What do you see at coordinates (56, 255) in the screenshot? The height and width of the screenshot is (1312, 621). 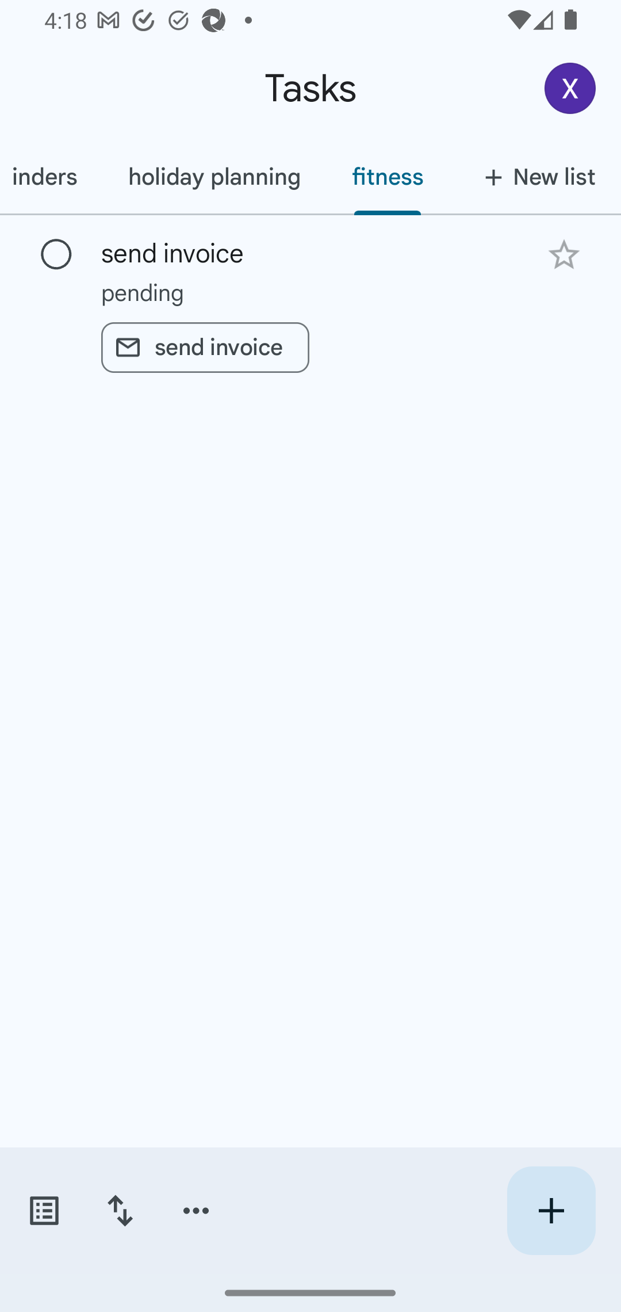 I see `Mark as complete` at bounding box center [56, 255].